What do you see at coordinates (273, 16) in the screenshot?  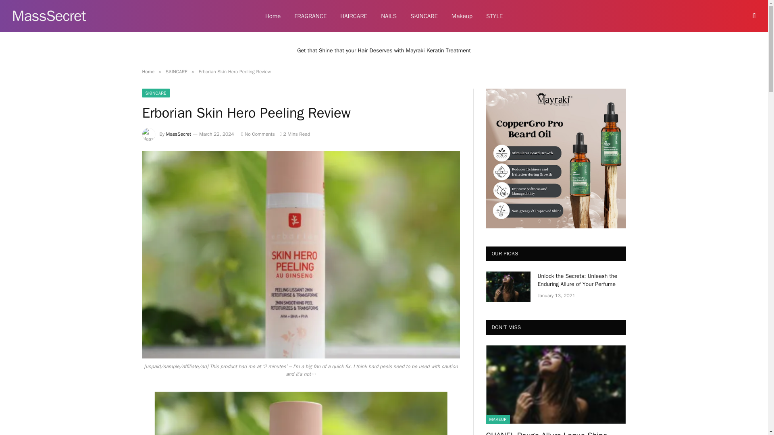 I see `Home` at bounding box center [273, 16].